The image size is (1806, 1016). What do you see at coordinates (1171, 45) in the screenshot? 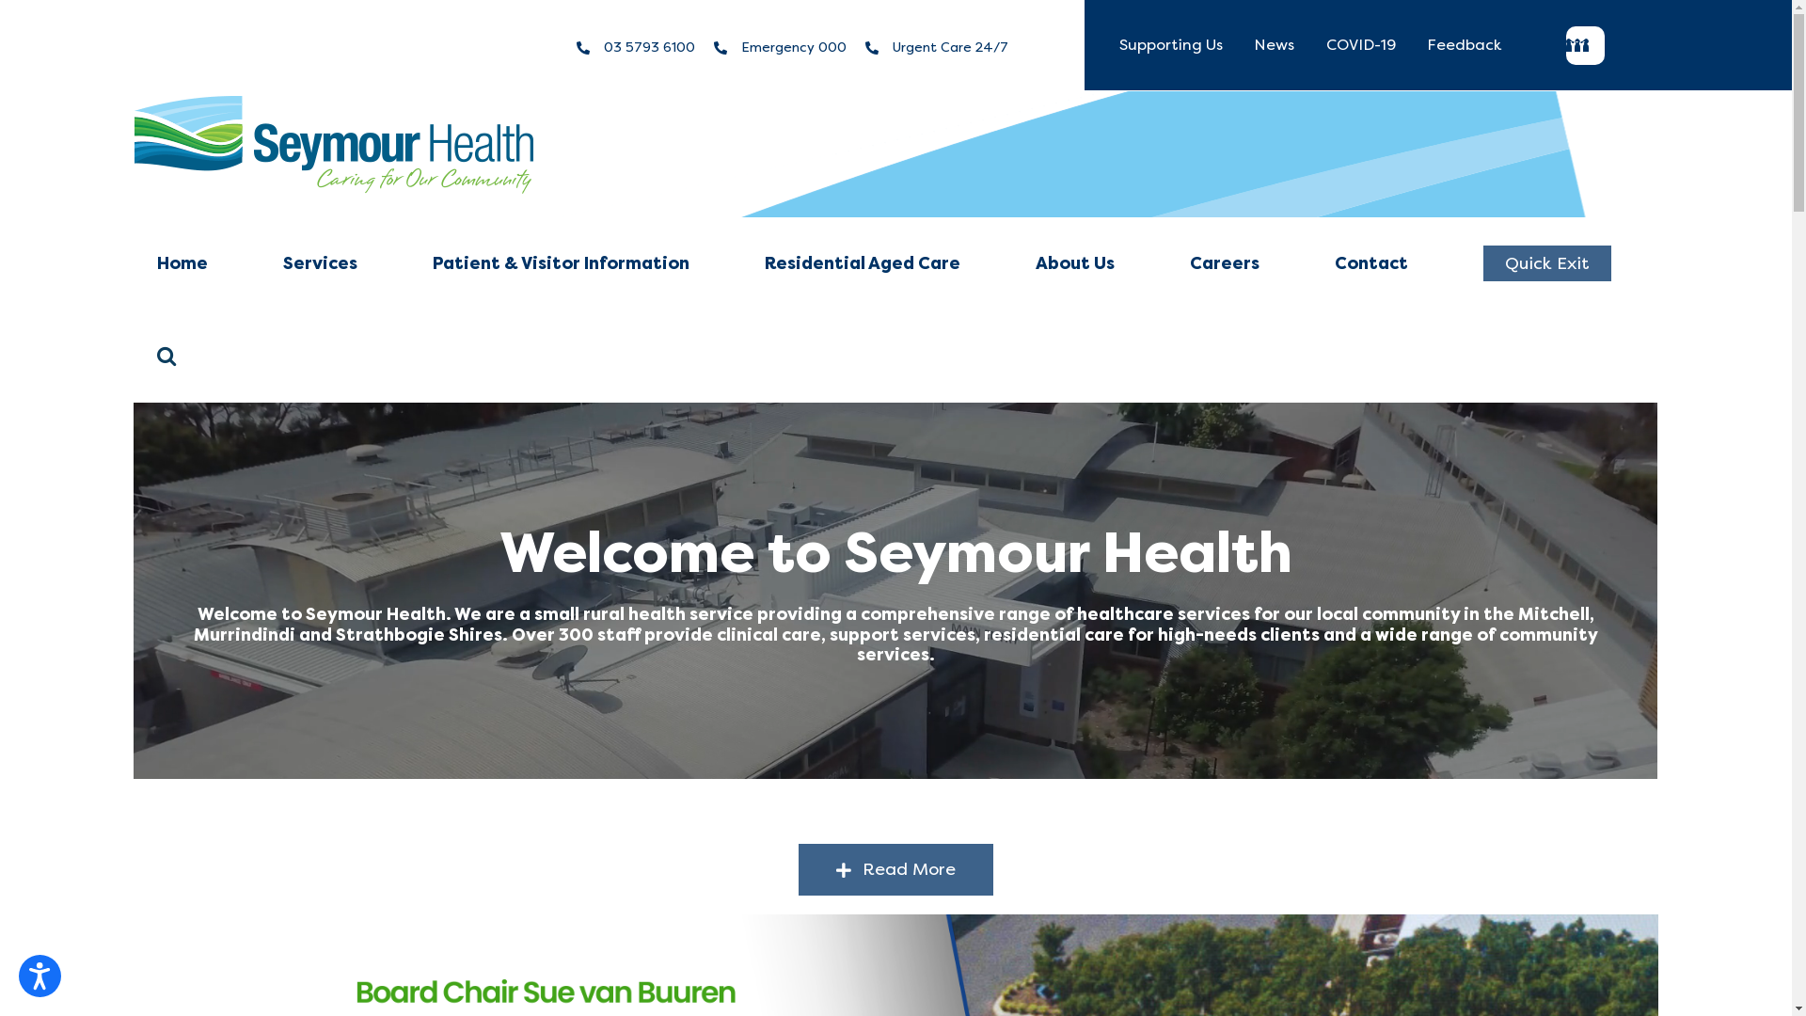
I see `Supporting Us` at bounding box center [1171, 45].